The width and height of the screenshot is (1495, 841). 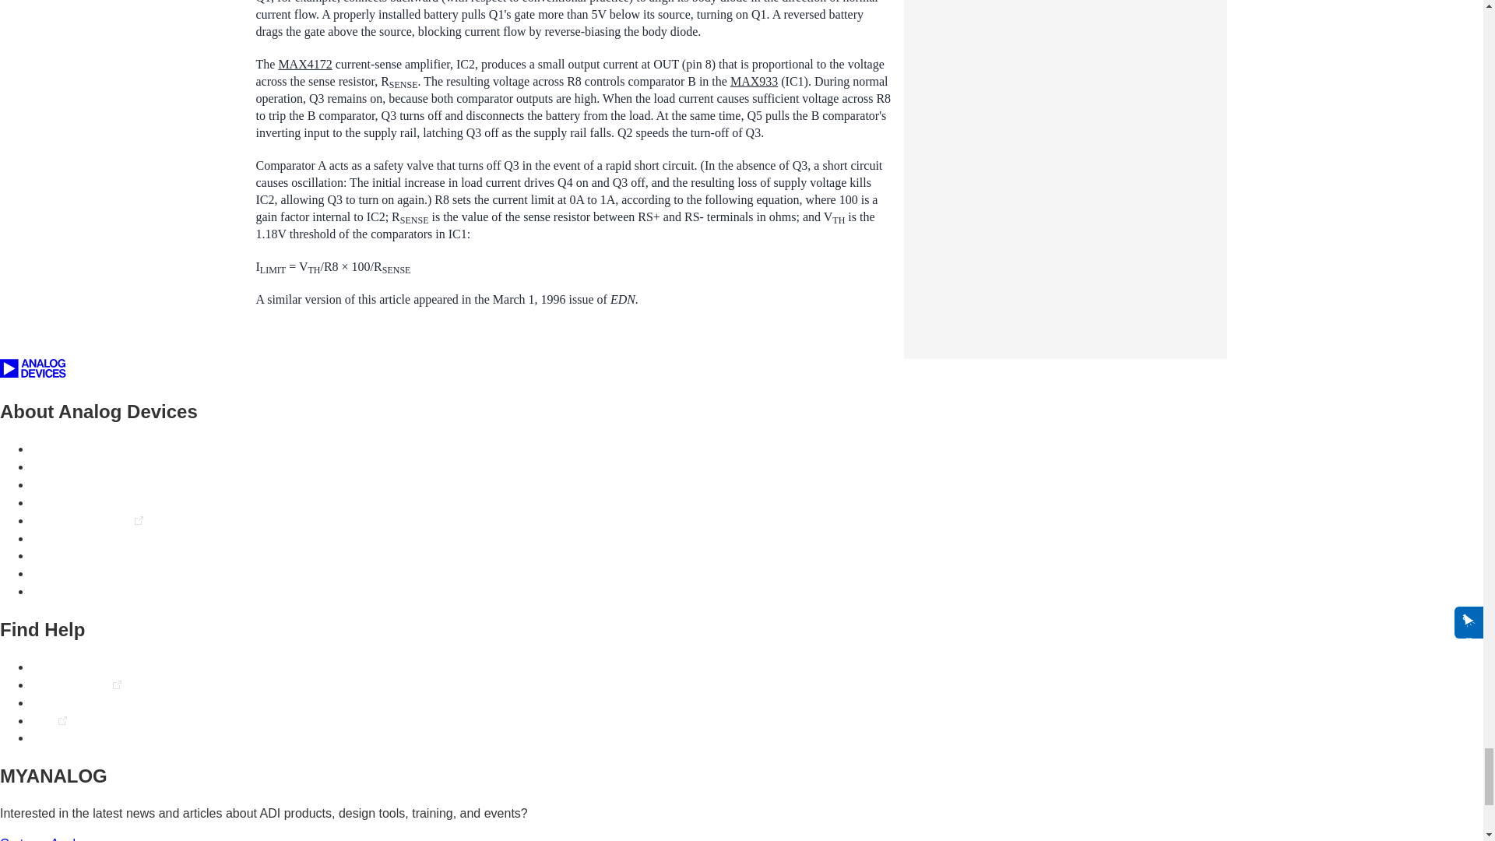 What do you see at coordinates (754, 81) in the screenshot?
I see `MAX933` at bounding box center [754, 81].